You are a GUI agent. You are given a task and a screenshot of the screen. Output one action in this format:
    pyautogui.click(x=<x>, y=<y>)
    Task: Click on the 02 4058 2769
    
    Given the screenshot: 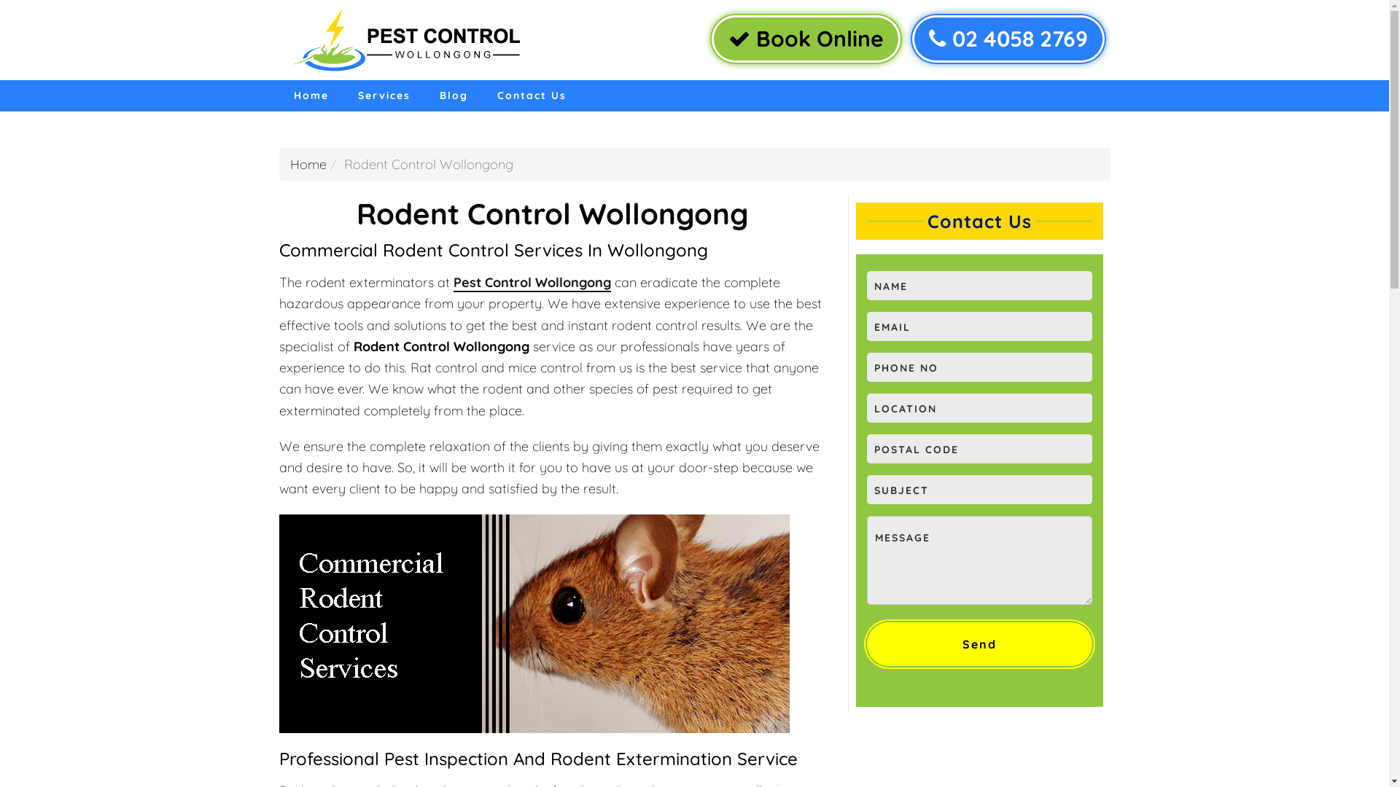 What is the action you would take?
    pyautogui.click(x=1008, y=39)
    